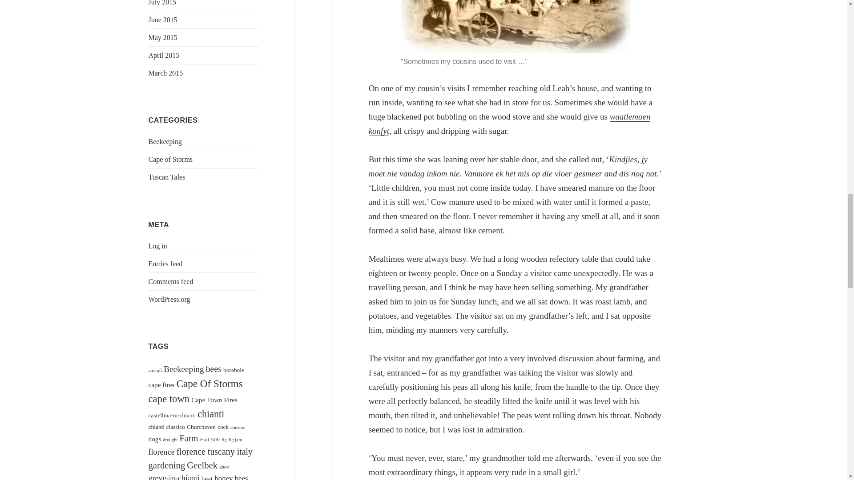  Describe the element at coordinates (163, 3) in the screenshot. I see `July 2015` at that location.